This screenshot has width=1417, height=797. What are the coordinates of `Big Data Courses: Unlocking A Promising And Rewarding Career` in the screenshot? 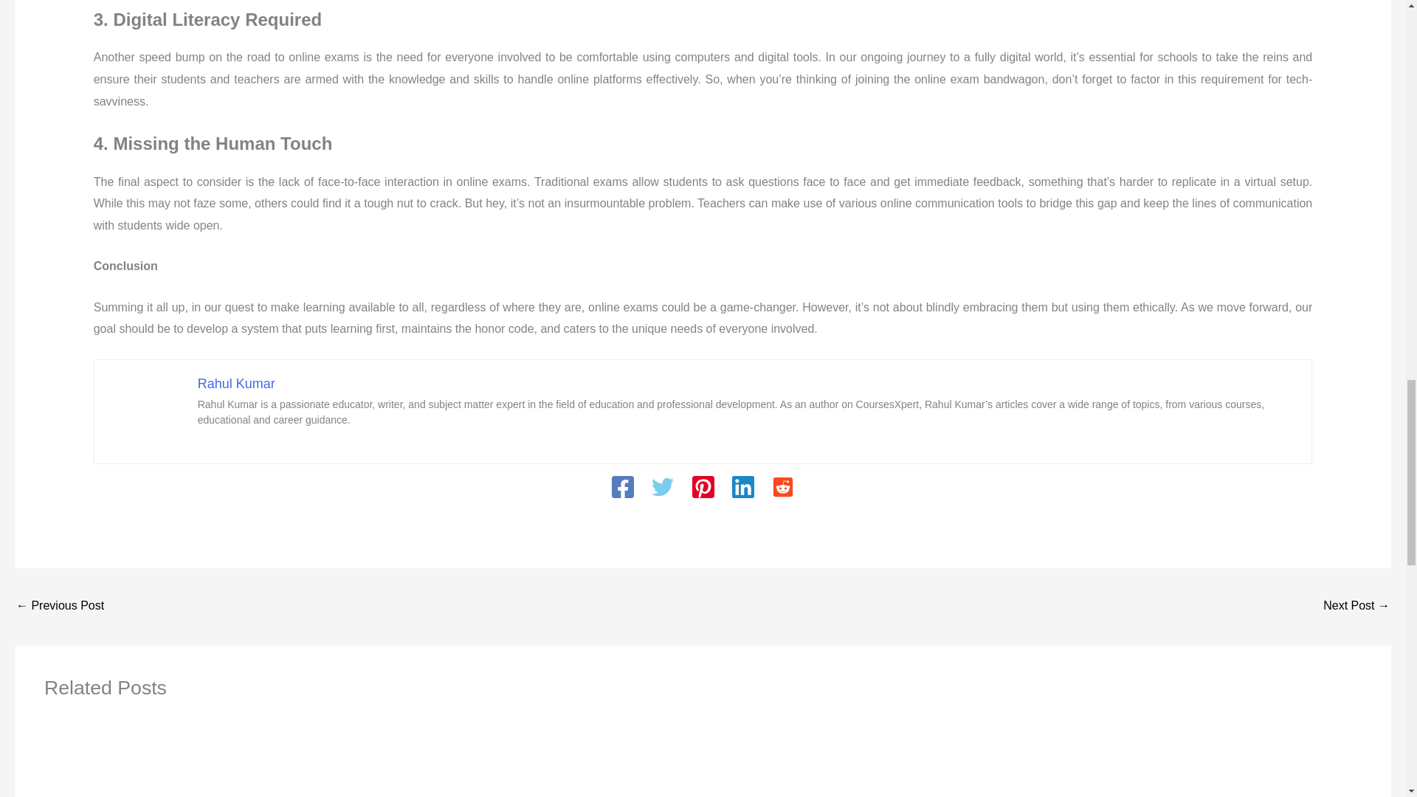 It's located at (59, 607).